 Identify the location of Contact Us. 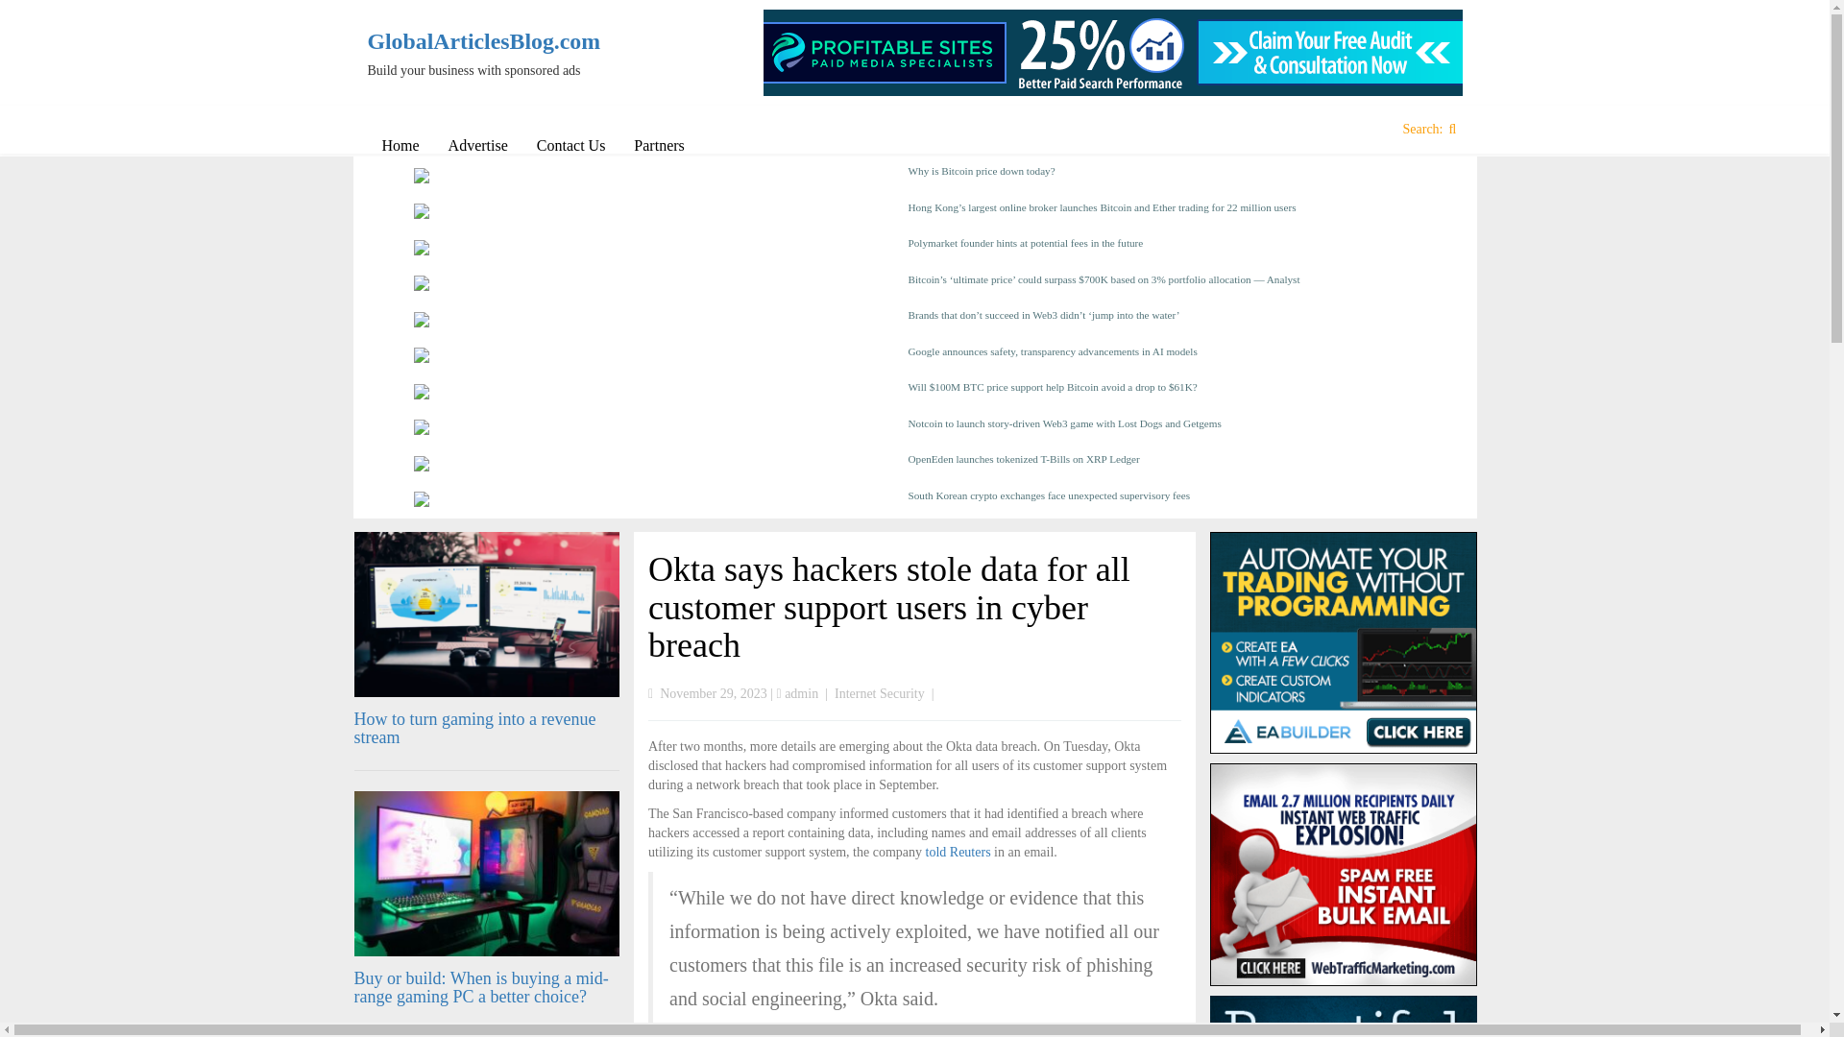
(570, 145).